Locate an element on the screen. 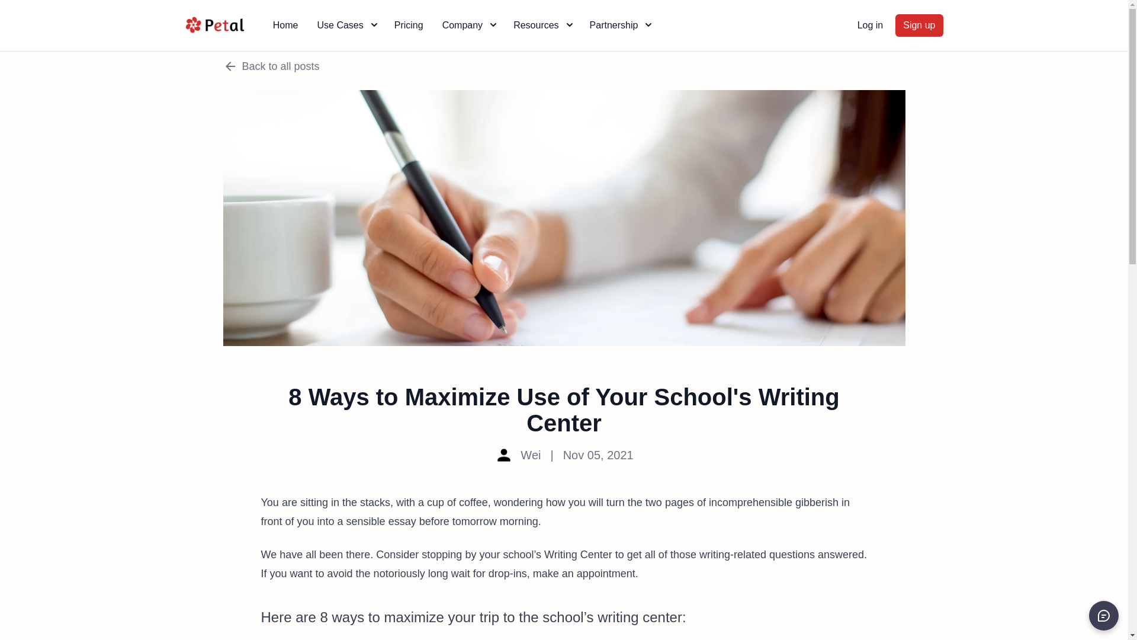  Use Cases is located at coordinates (345, 25).